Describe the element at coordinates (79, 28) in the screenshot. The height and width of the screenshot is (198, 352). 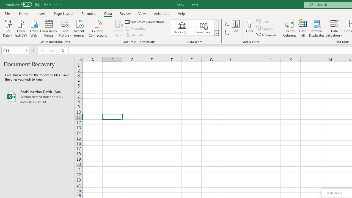
I see `Recent Sources` at that location.